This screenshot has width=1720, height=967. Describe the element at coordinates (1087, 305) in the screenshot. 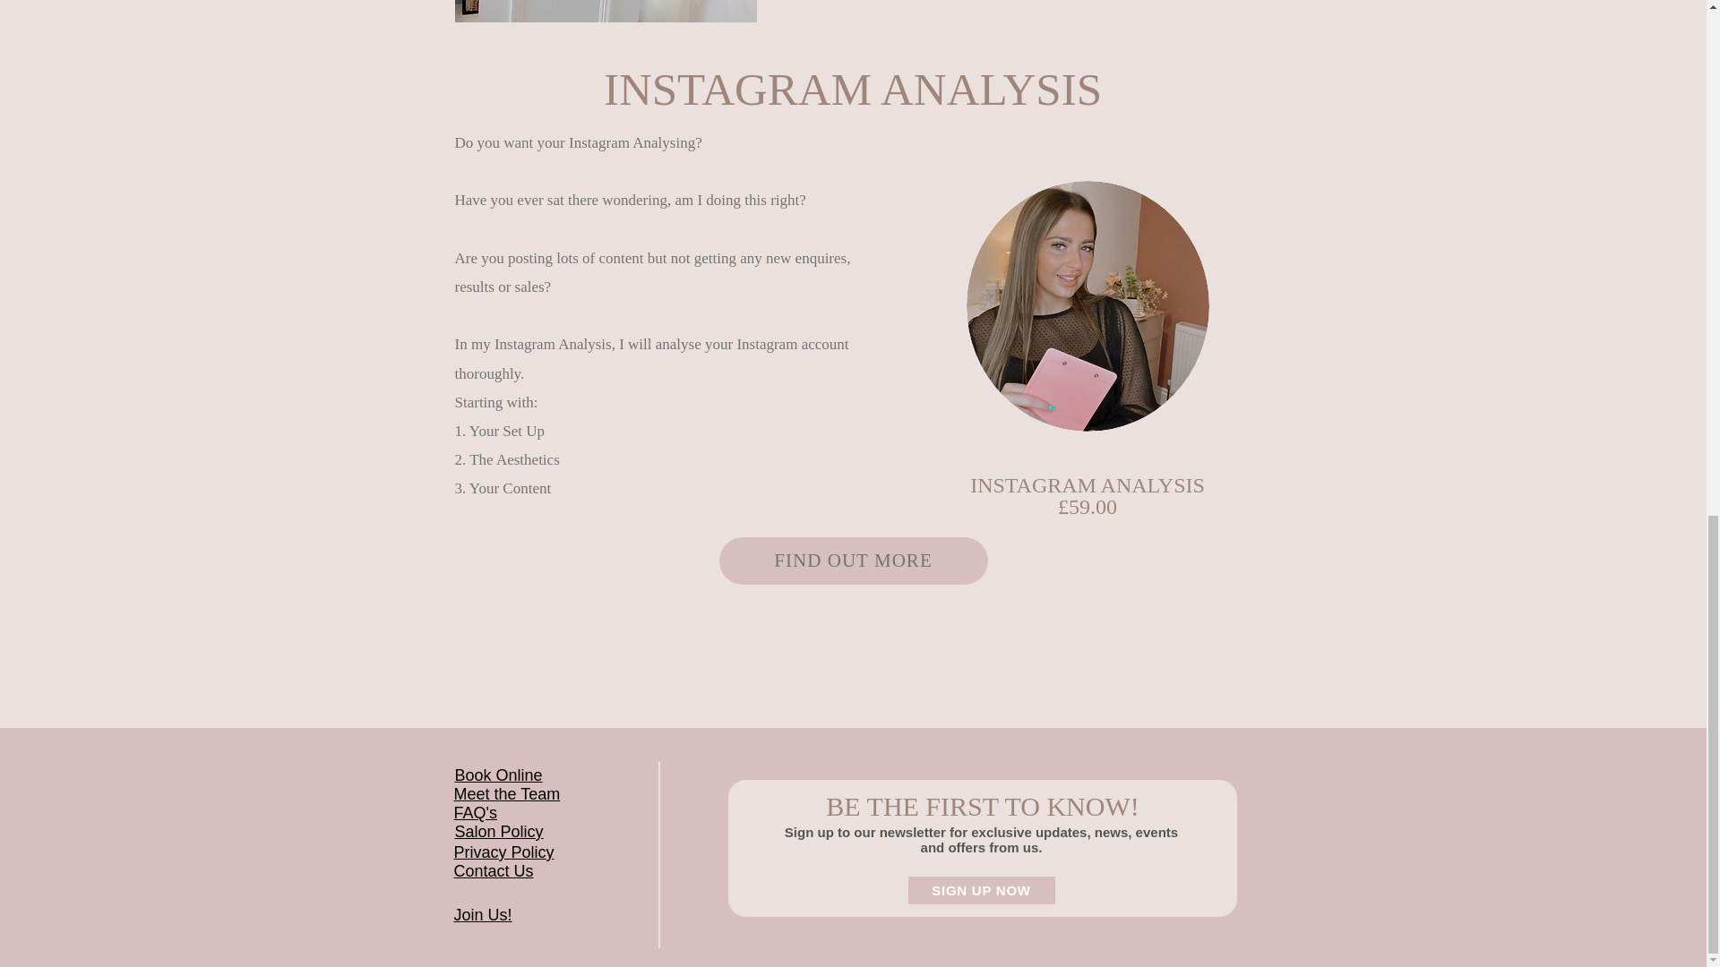

I see `guy3.jpg` at that location.